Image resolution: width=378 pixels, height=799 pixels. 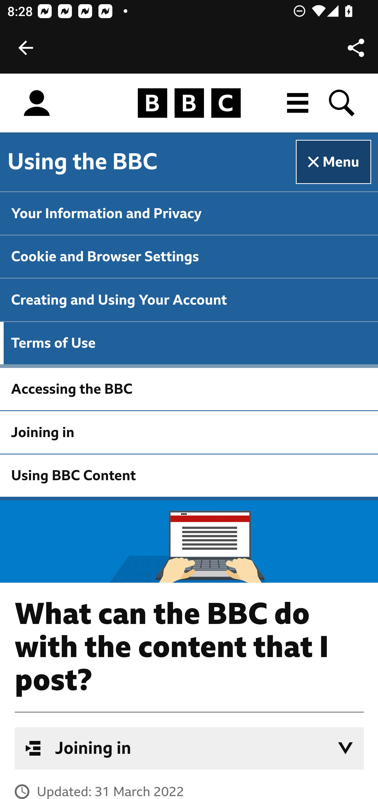 I want to click on Sign in, so click(x=37, y=103).